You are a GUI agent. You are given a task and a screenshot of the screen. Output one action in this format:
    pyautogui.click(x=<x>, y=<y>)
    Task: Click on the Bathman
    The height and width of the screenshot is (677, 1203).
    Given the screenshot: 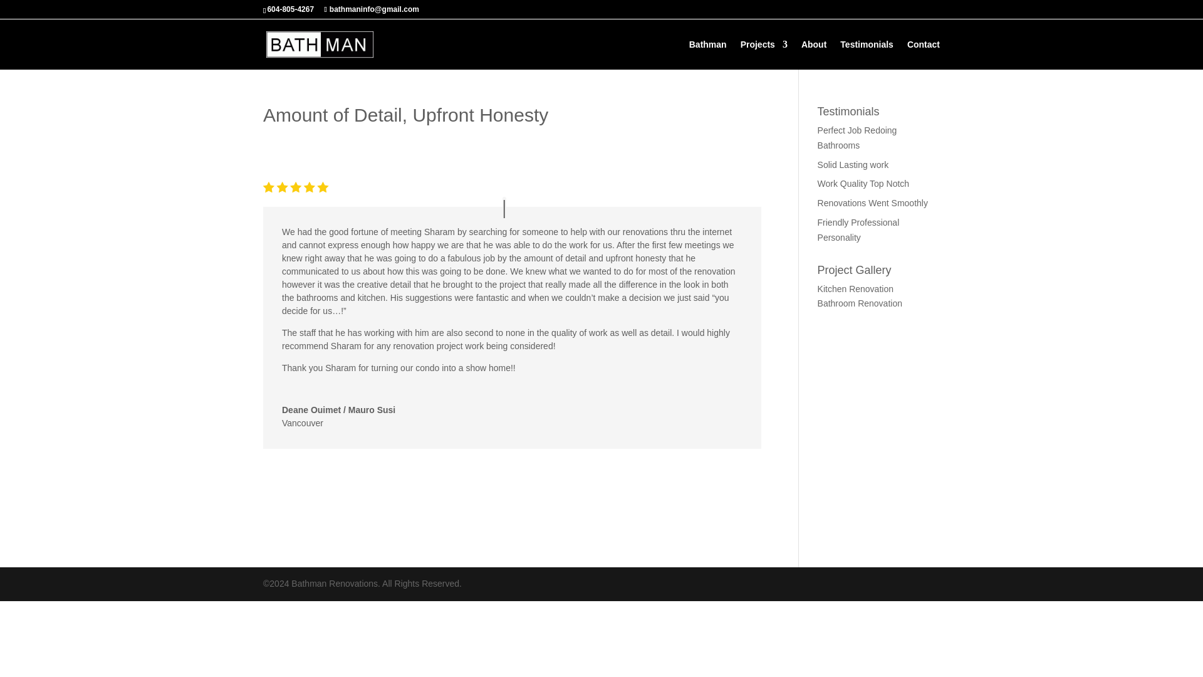 What is the action you would take?
    pyautogui.click(x=708, y=55)
    